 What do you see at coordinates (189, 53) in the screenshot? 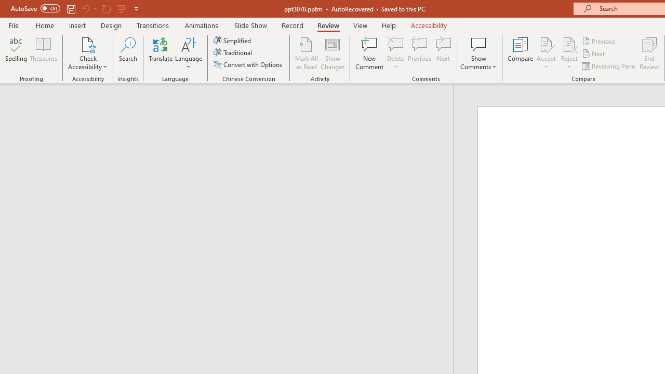
I see `Language` at bounding box center [189, 53].